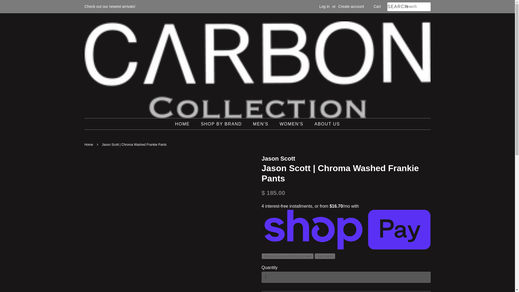 The width and height of the screenshot is (519, 292). Describe the element at coordinates (396, 7) in the screenshot. I see `SEARCH` at that location.